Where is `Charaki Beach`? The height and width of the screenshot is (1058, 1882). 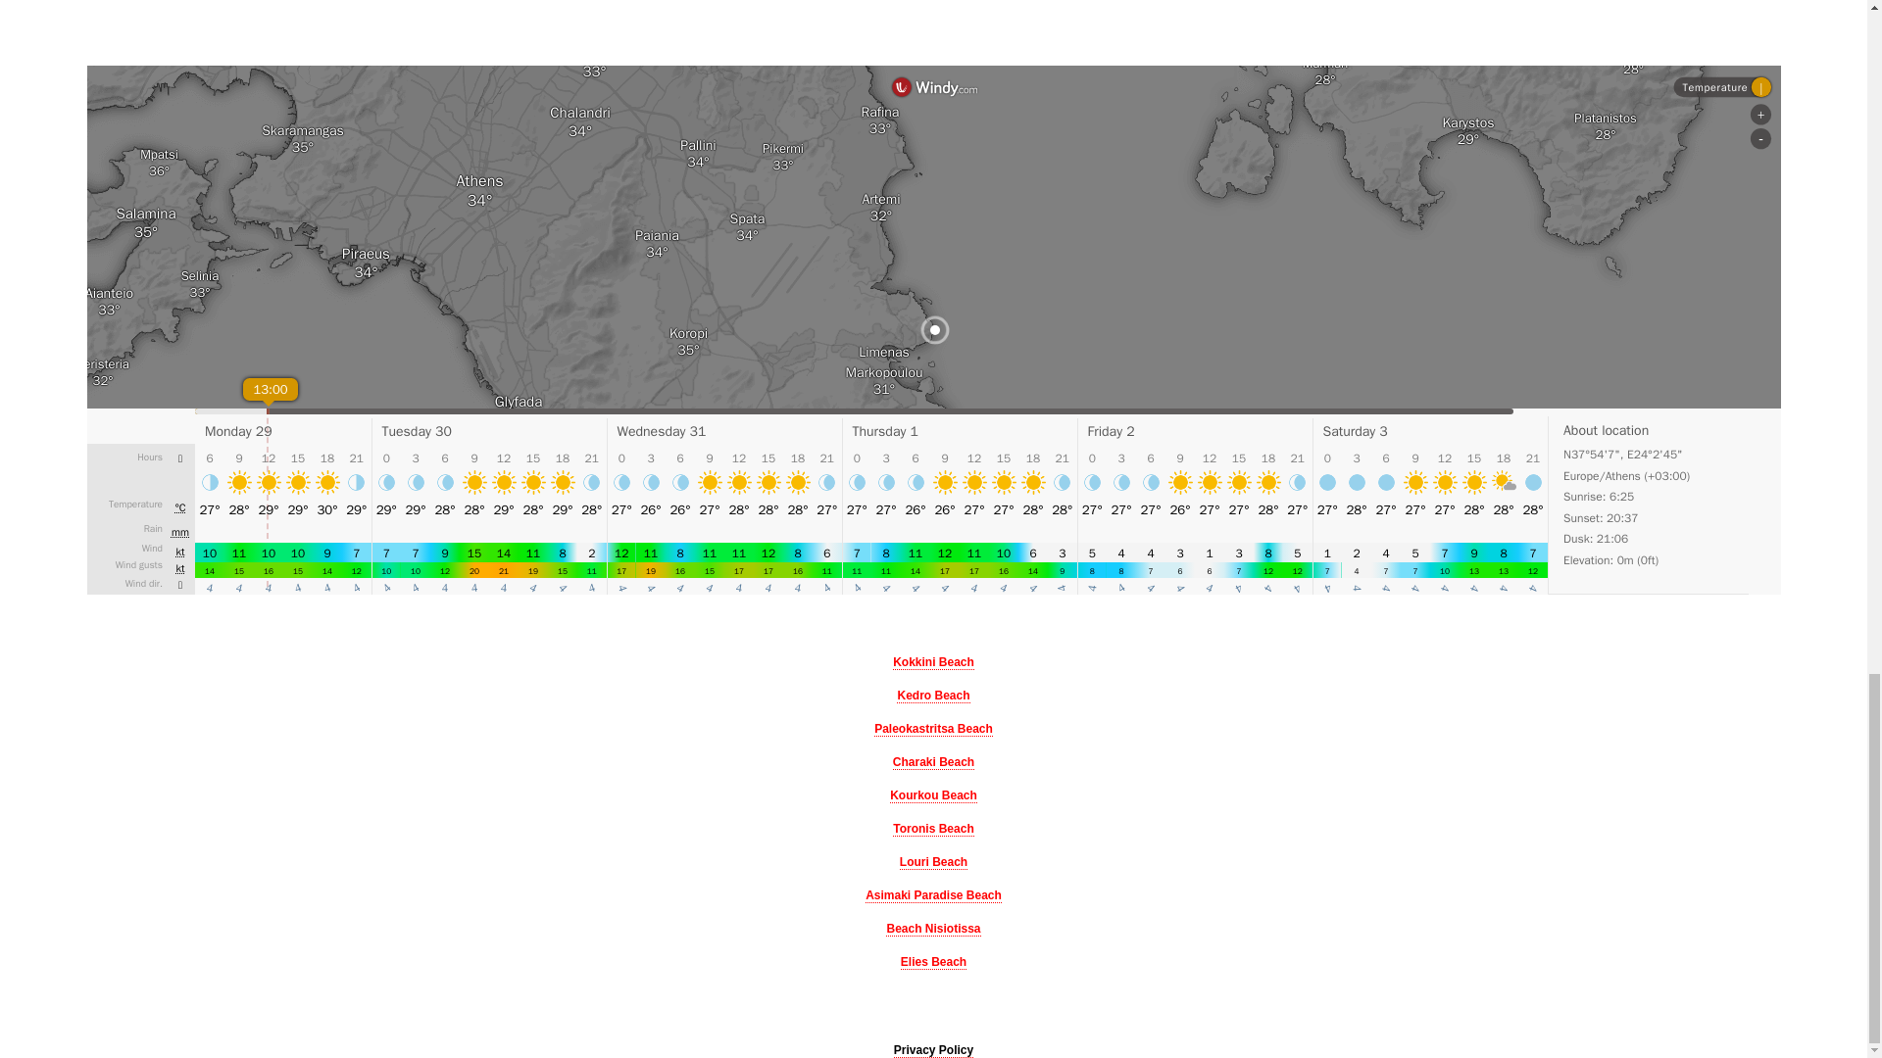
Charaki Beach is located at coordinates (933, 762).